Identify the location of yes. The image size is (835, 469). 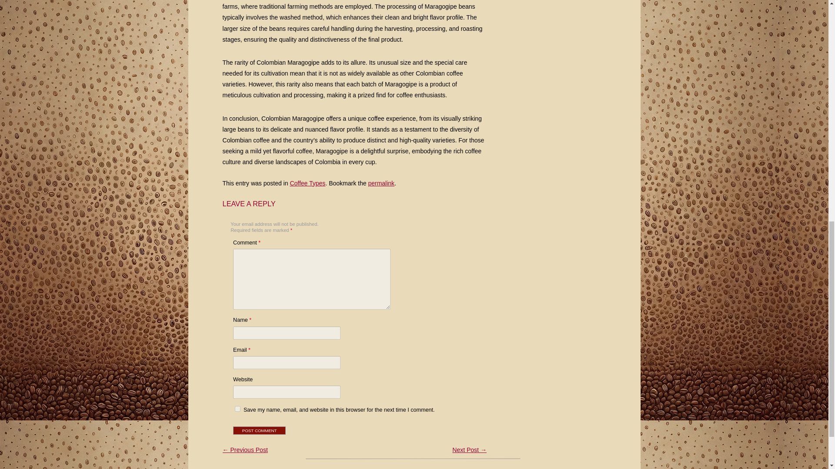
(237, 409).